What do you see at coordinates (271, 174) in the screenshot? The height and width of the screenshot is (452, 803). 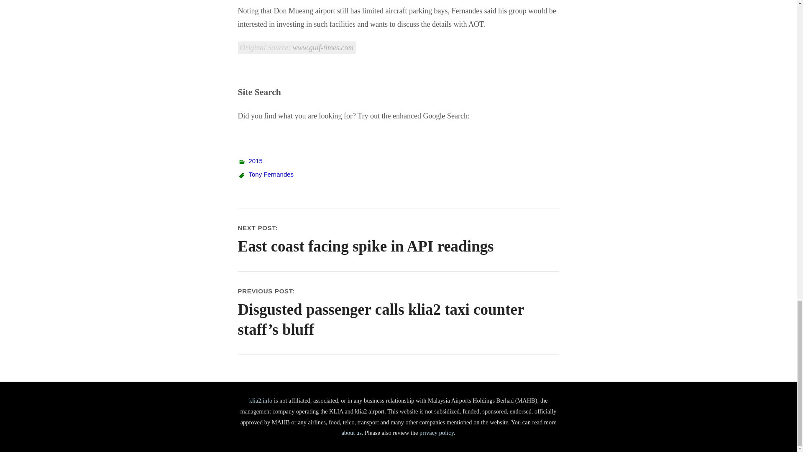 I see `Tony Fernandes` at bounding box center [271, 174].